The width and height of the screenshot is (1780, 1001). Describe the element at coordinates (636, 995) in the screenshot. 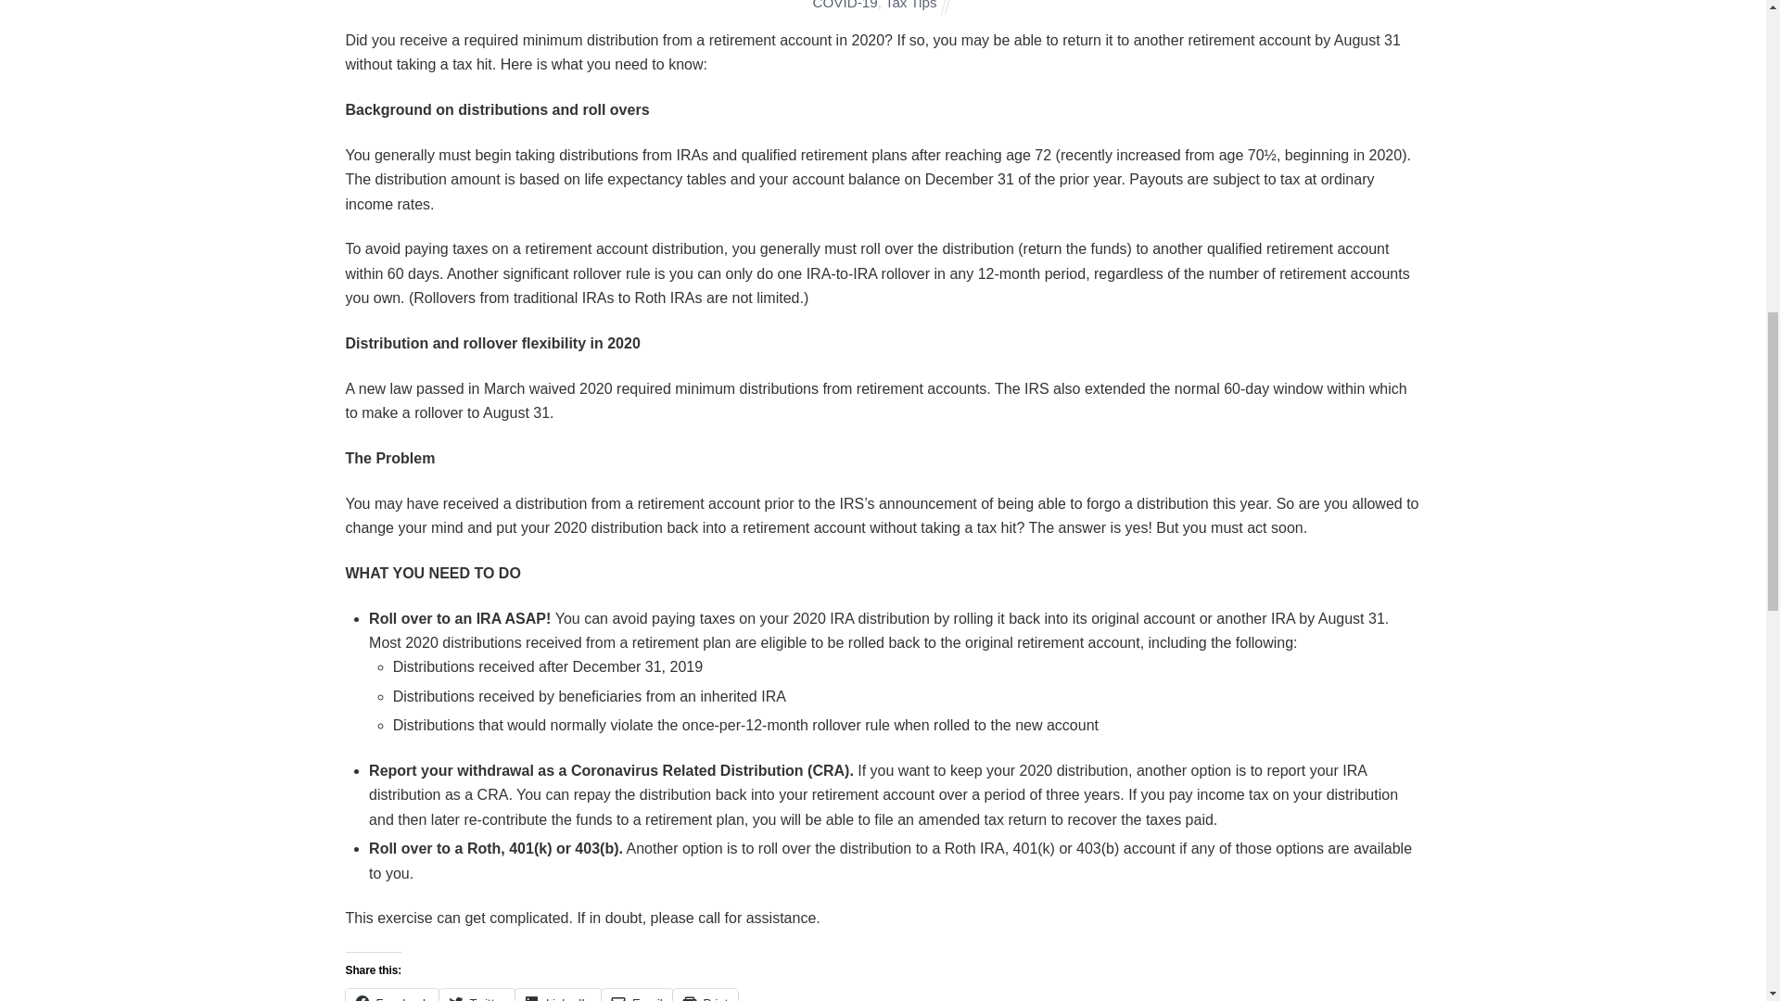

I see `Email` at that location.